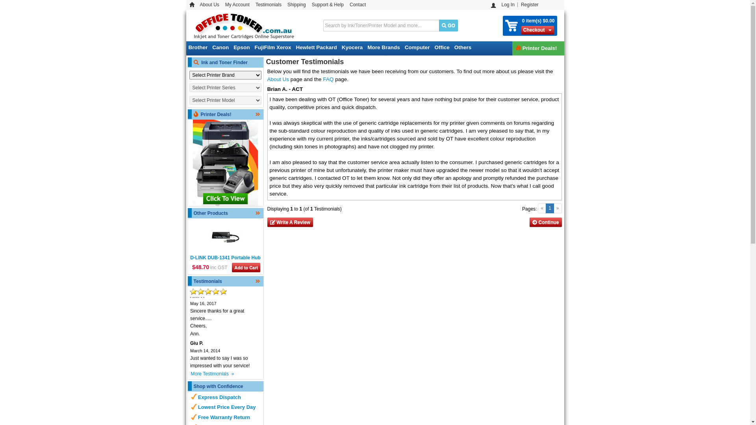 This screenshot has height=425, width=756. Describe the element at coordinates (448, 26) in the screenshot. I see `GO` at that location.